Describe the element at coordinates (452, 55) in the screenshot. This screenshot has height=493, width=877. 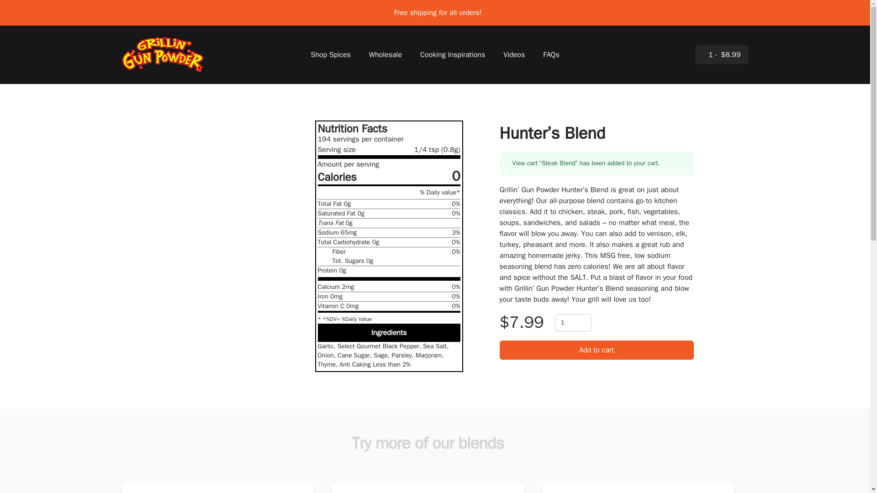
I see `Cooking Inspirations` at that location.